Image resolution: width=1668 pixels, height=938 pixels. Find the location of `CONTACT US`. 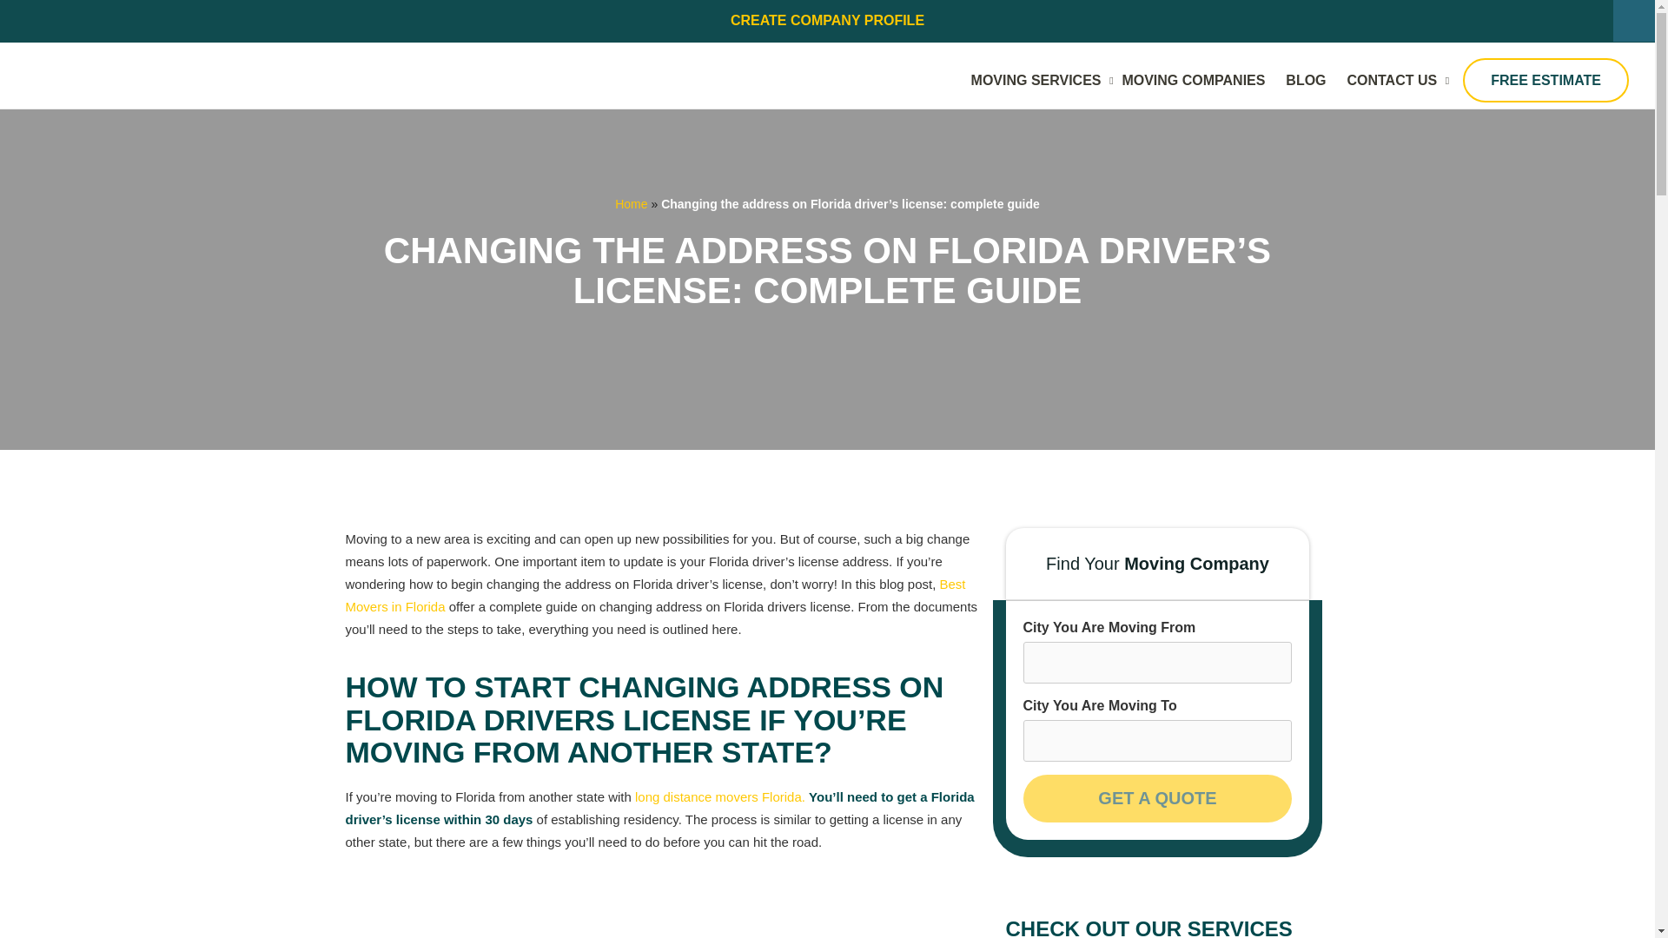

CONTACT US is located at coordinates (1392, 80).